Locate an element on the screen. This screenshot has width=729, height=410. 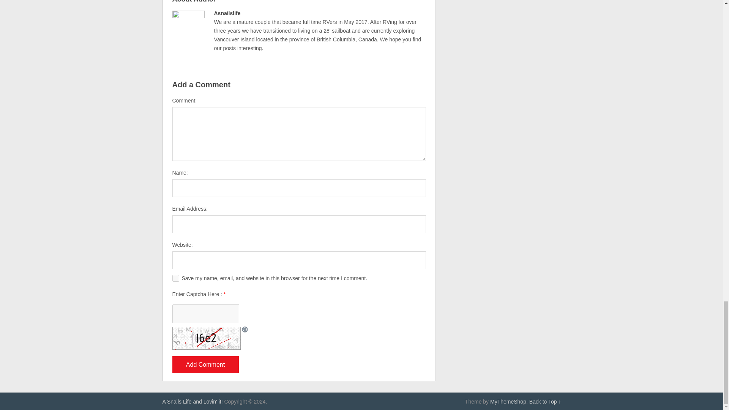
yes is located at coordinates (175, 278).